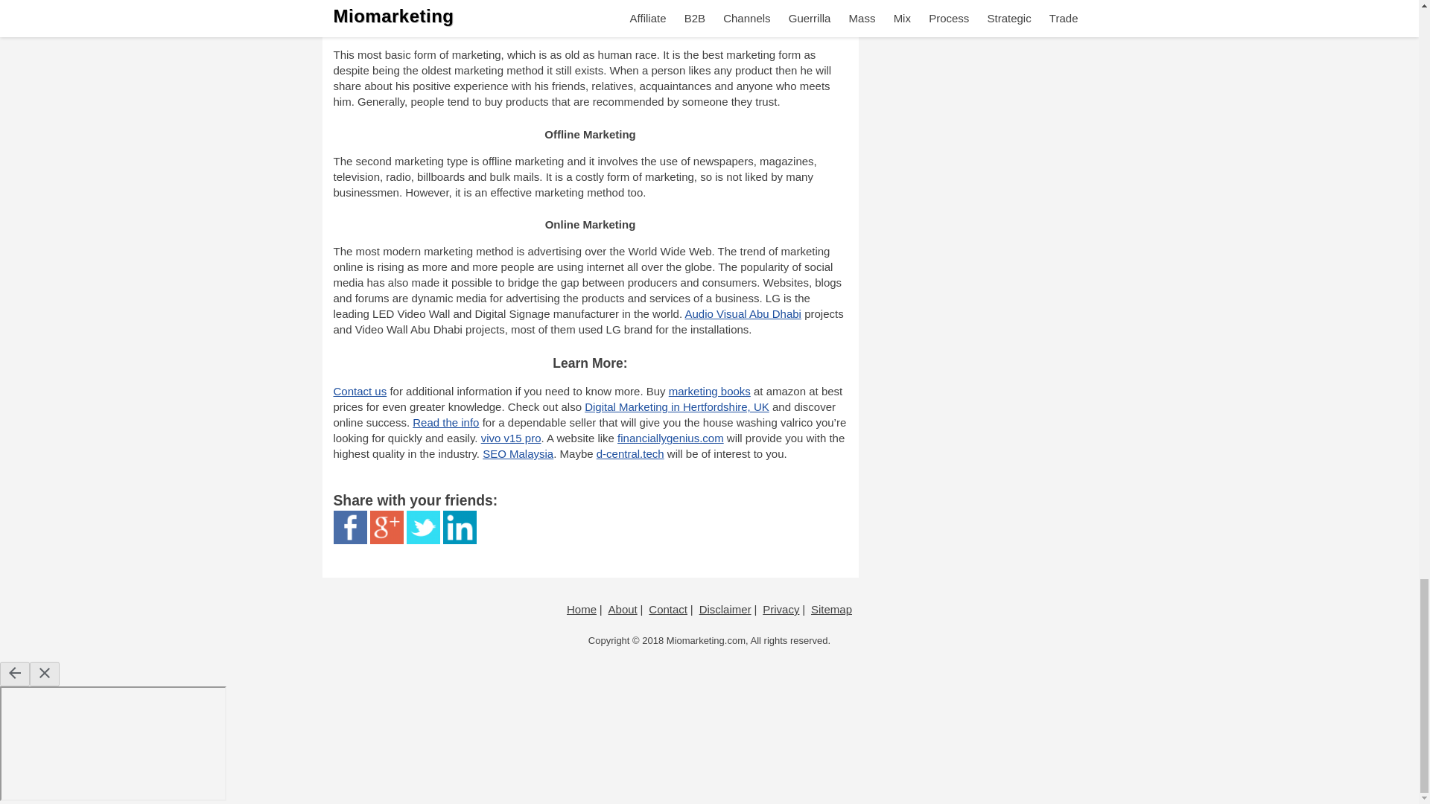 Image resolution: width=1430 pixels, height=804 pixels. What do you see at coordinates (743, 313) in the screenshot?
I see `Audio Visual Abu Dhabi` at bounding box center [743, 313].